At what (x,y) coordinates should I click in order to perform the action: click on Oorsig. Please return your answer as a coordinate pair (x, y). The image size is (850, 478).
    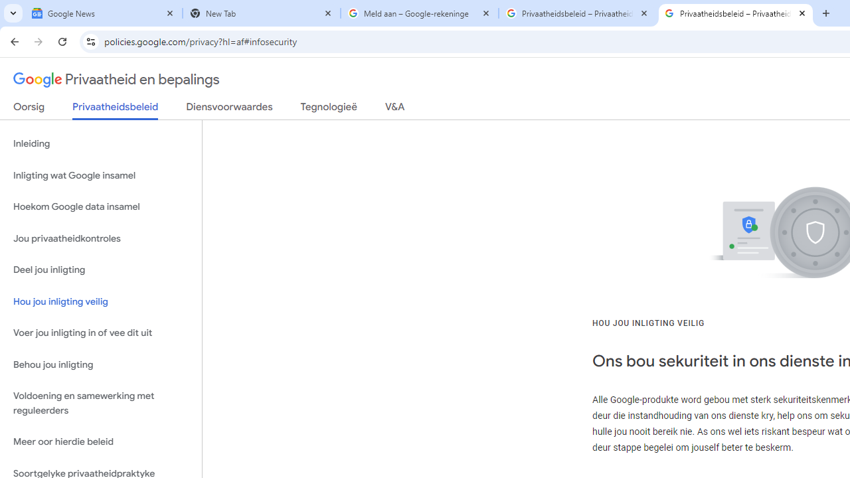
    Looking at the image, I should click on (29, 110).